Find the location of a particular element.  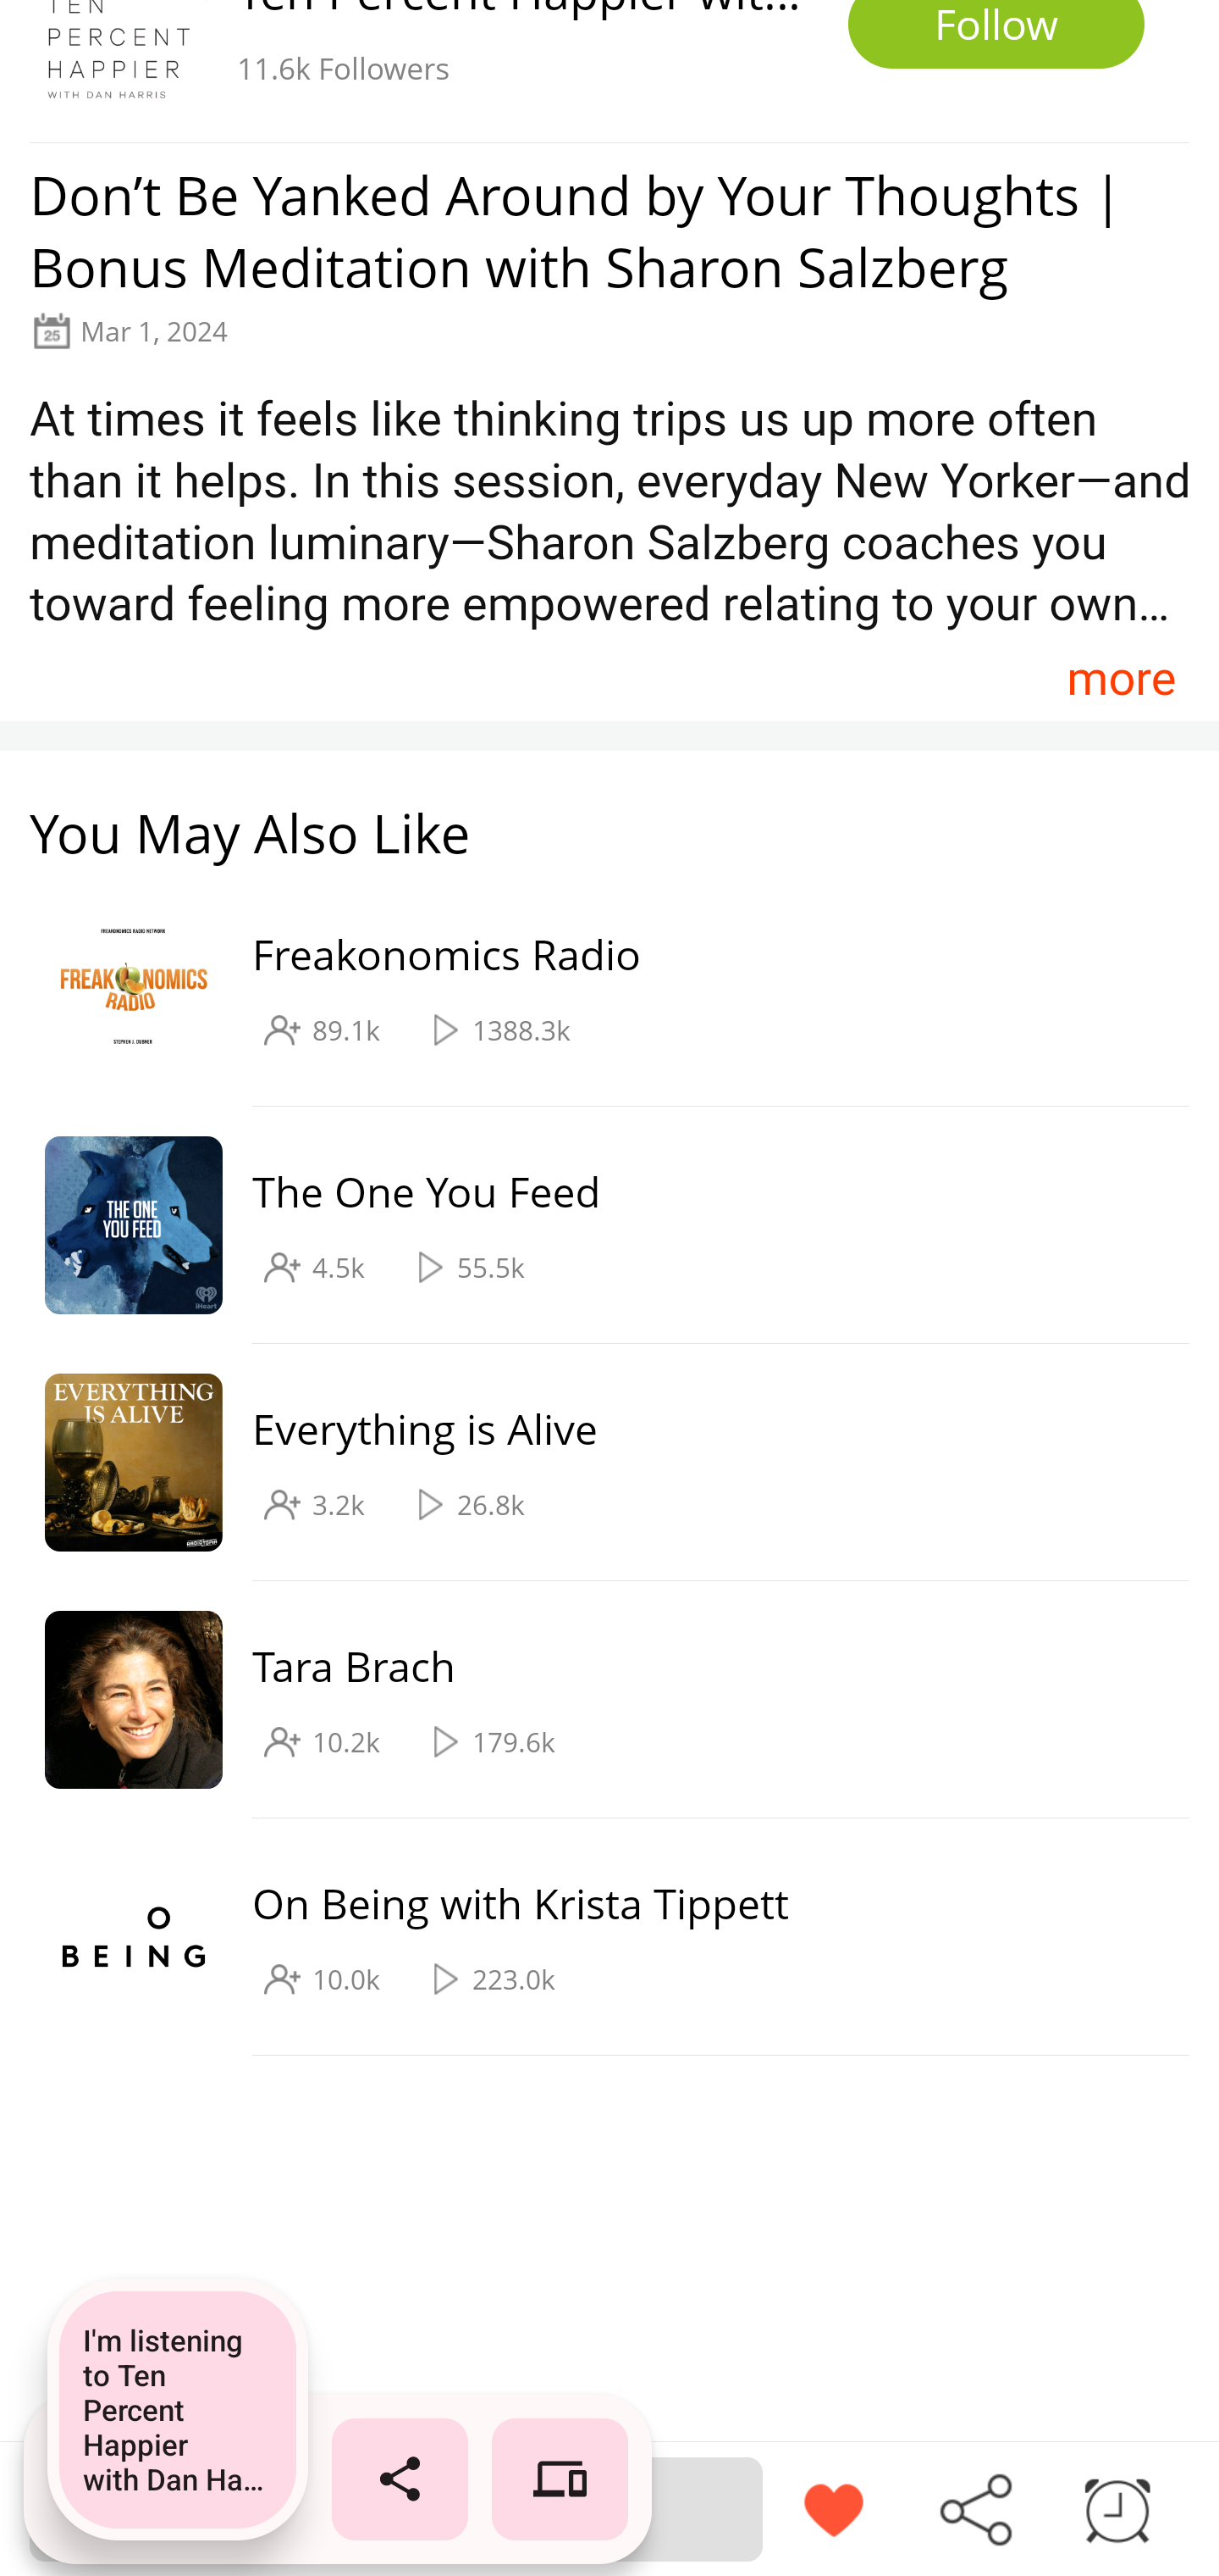

Follow is located at coordinates (996, 35).